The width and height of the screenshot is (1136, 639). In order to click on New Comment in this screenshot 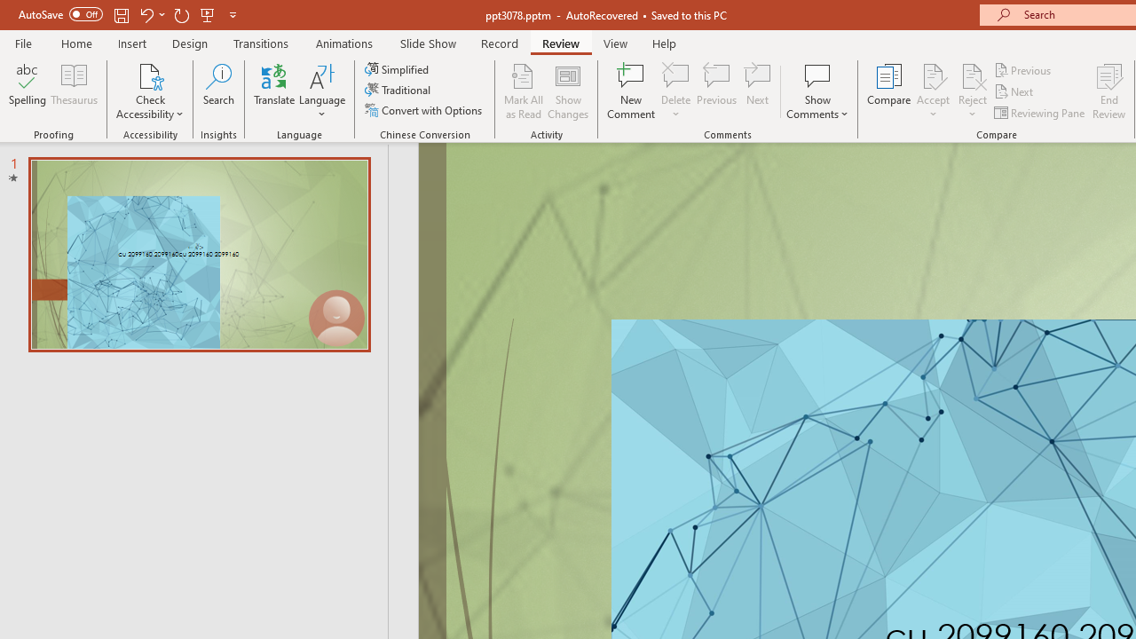, I will do `click(632, 91)`.